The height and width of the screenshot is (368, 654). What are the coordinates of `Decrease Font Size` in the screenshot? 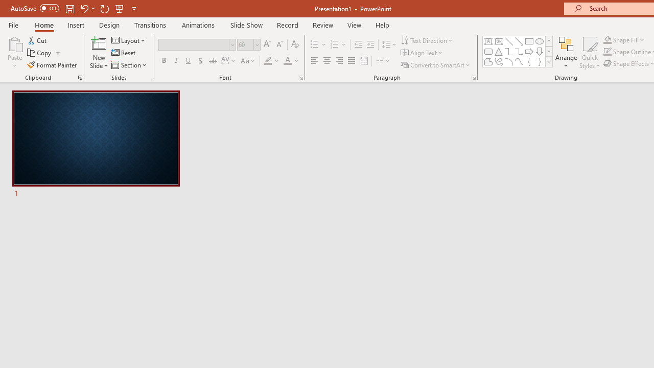 It's located at (279, 45).